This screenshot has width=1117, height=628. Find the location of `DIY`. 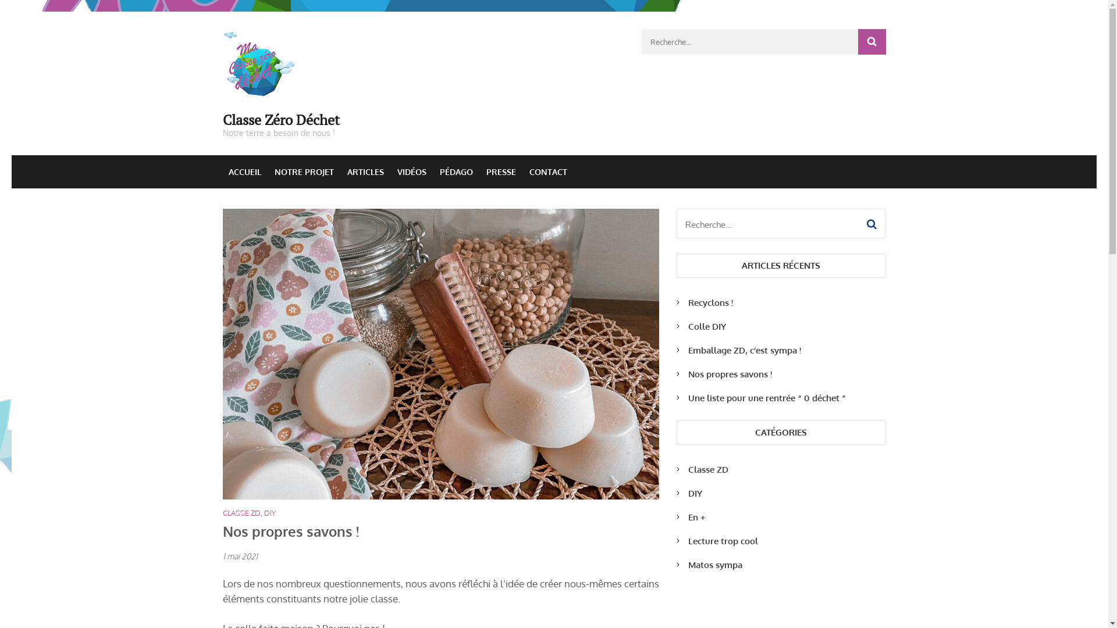

DIY is located at coordinates (270, 513).